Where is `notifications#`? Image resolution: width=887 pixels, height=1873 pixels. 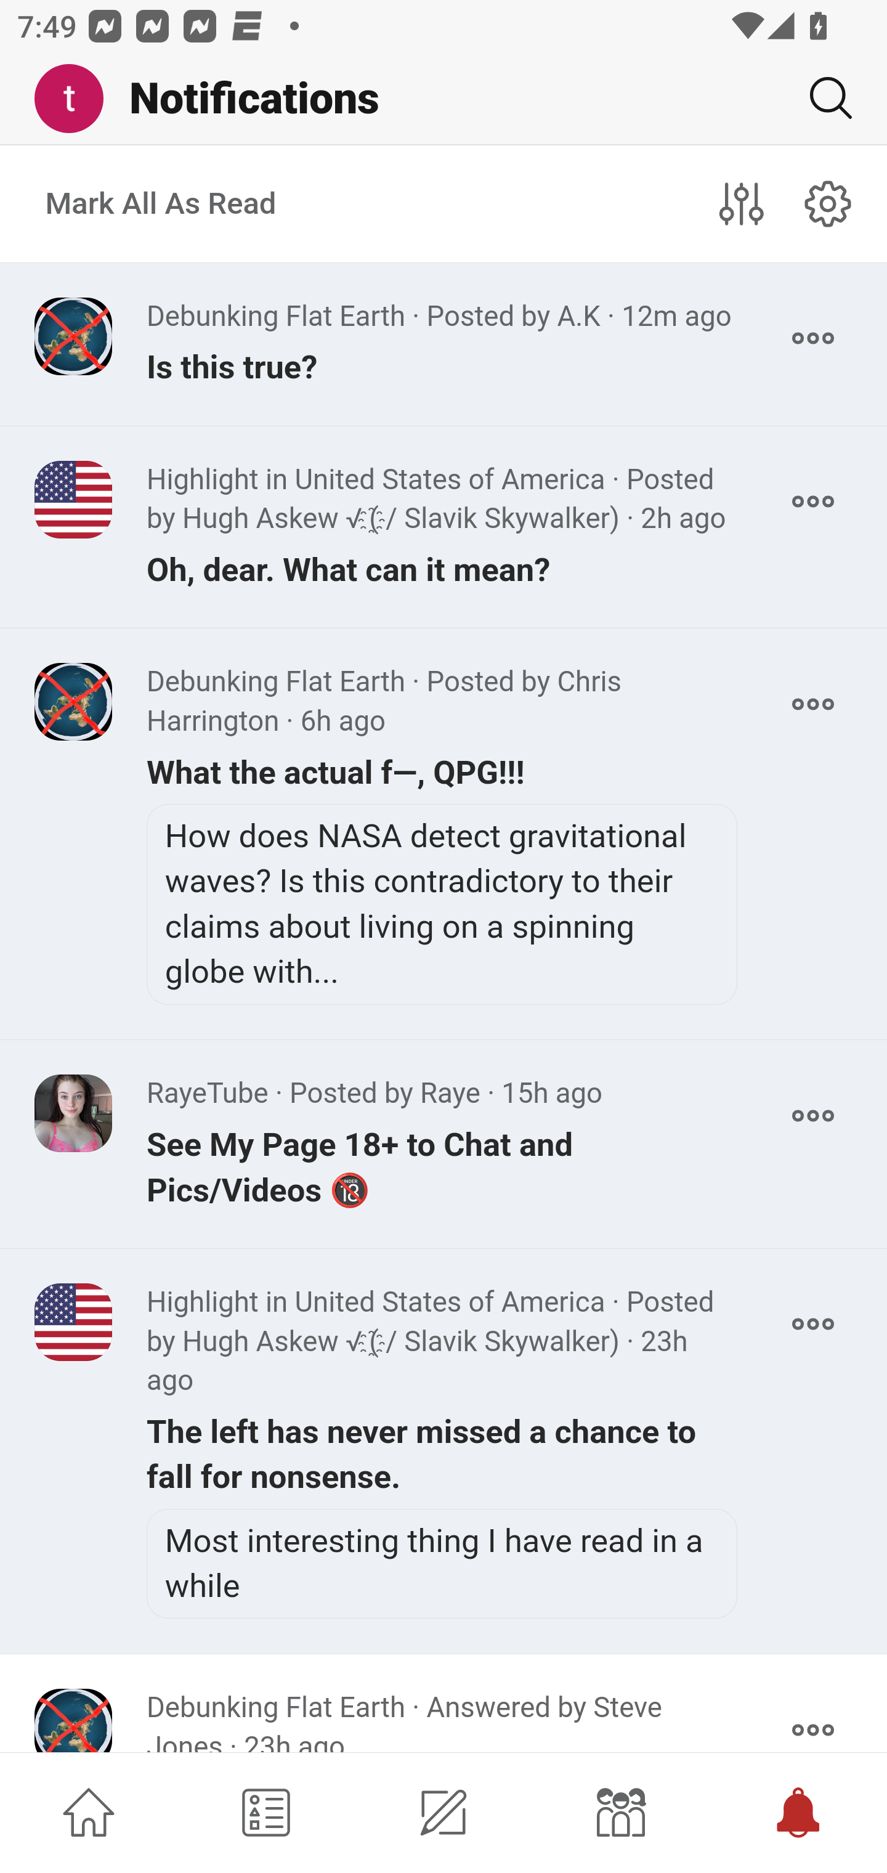 notifications# is located at coordinates (828, 203).